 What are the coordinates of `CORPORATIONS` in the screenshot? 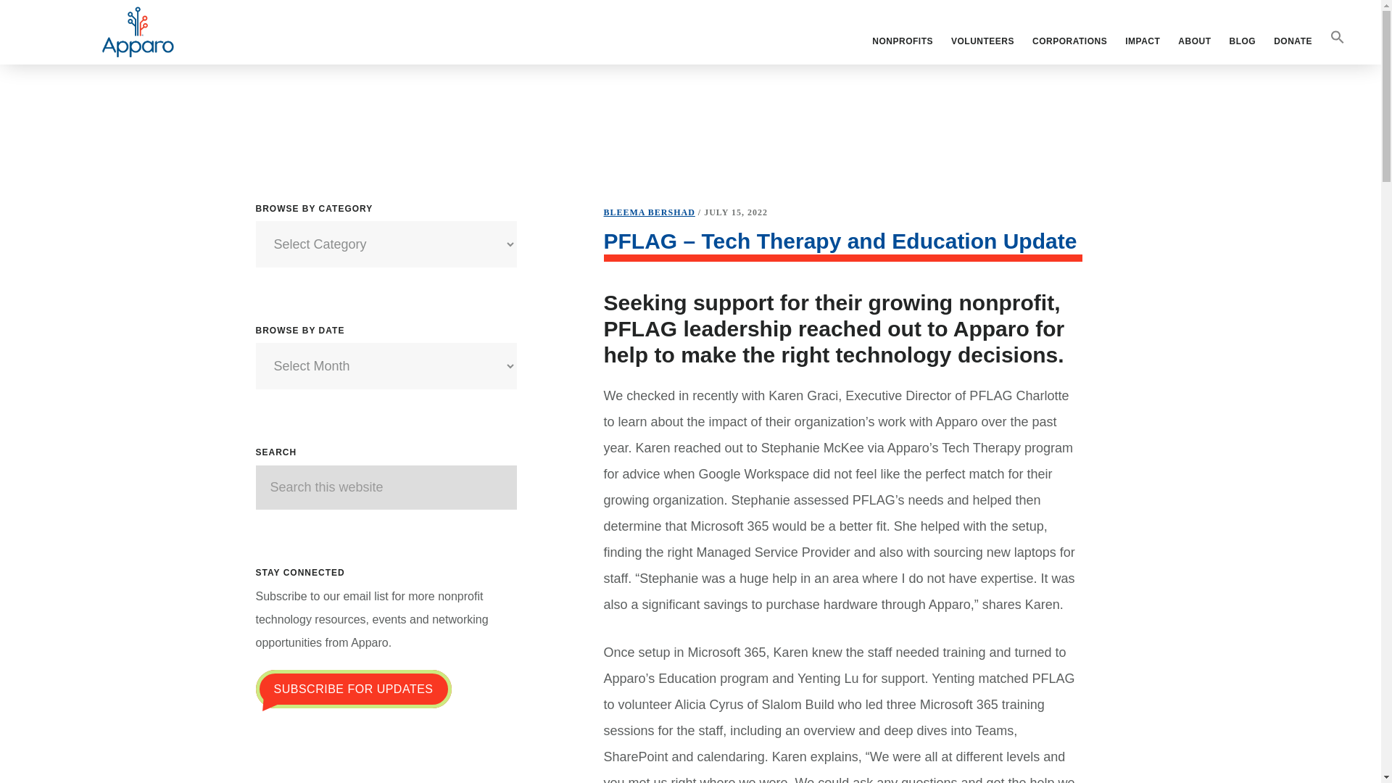 It's located at (1069, 41).